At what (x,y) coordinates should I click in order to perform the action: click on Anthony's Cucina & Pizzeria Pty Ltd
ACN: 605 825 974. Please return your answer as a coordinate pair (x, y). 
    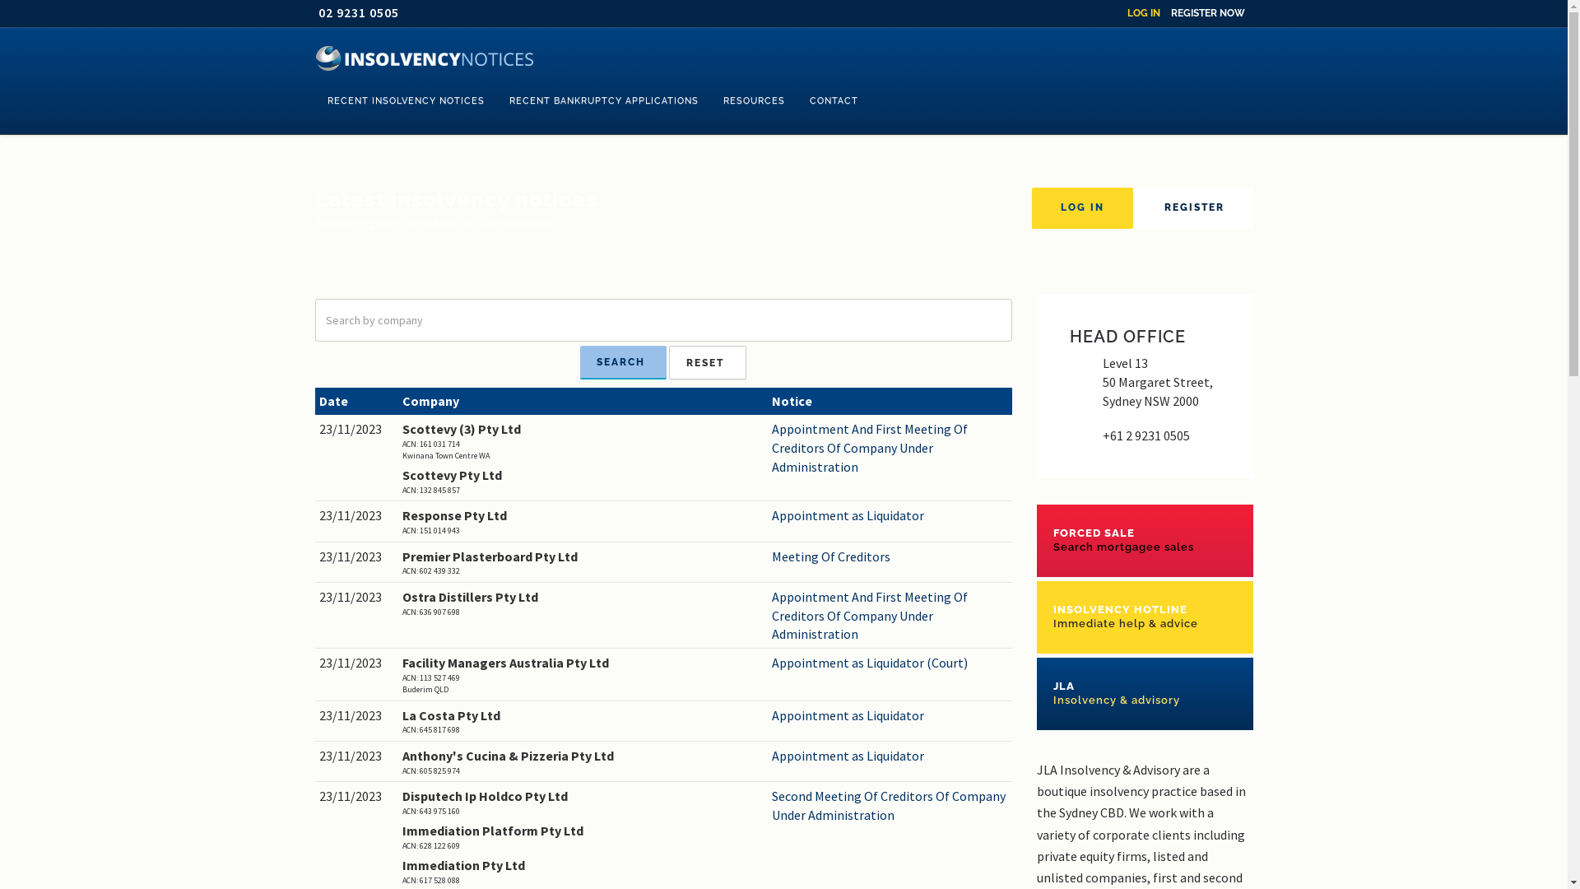
    Looking at the image, I should click on (583, 762).